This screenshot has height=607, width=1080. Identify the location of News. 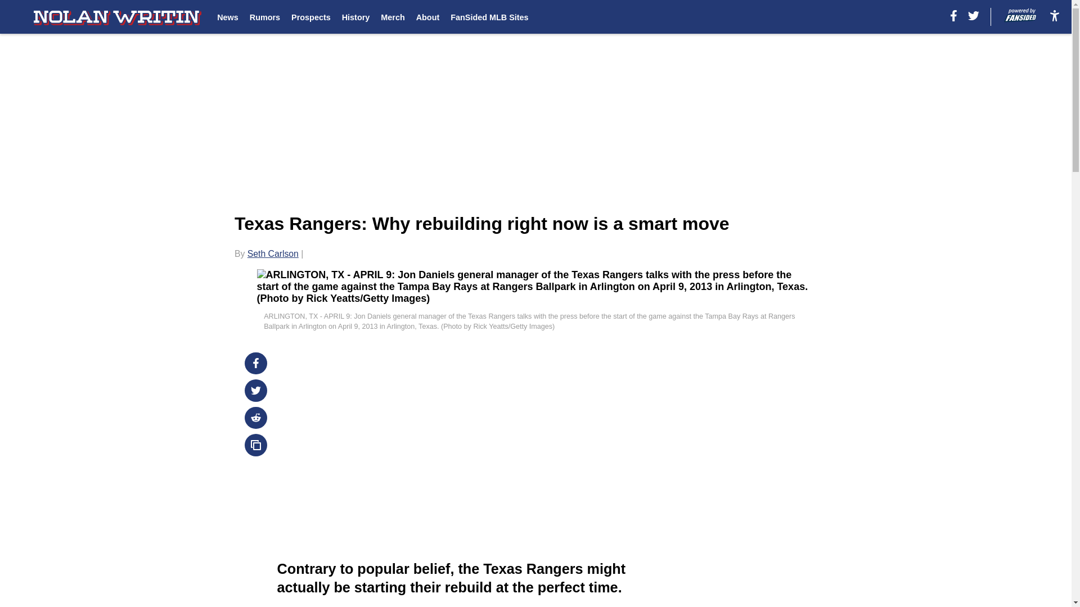
(227, 17).